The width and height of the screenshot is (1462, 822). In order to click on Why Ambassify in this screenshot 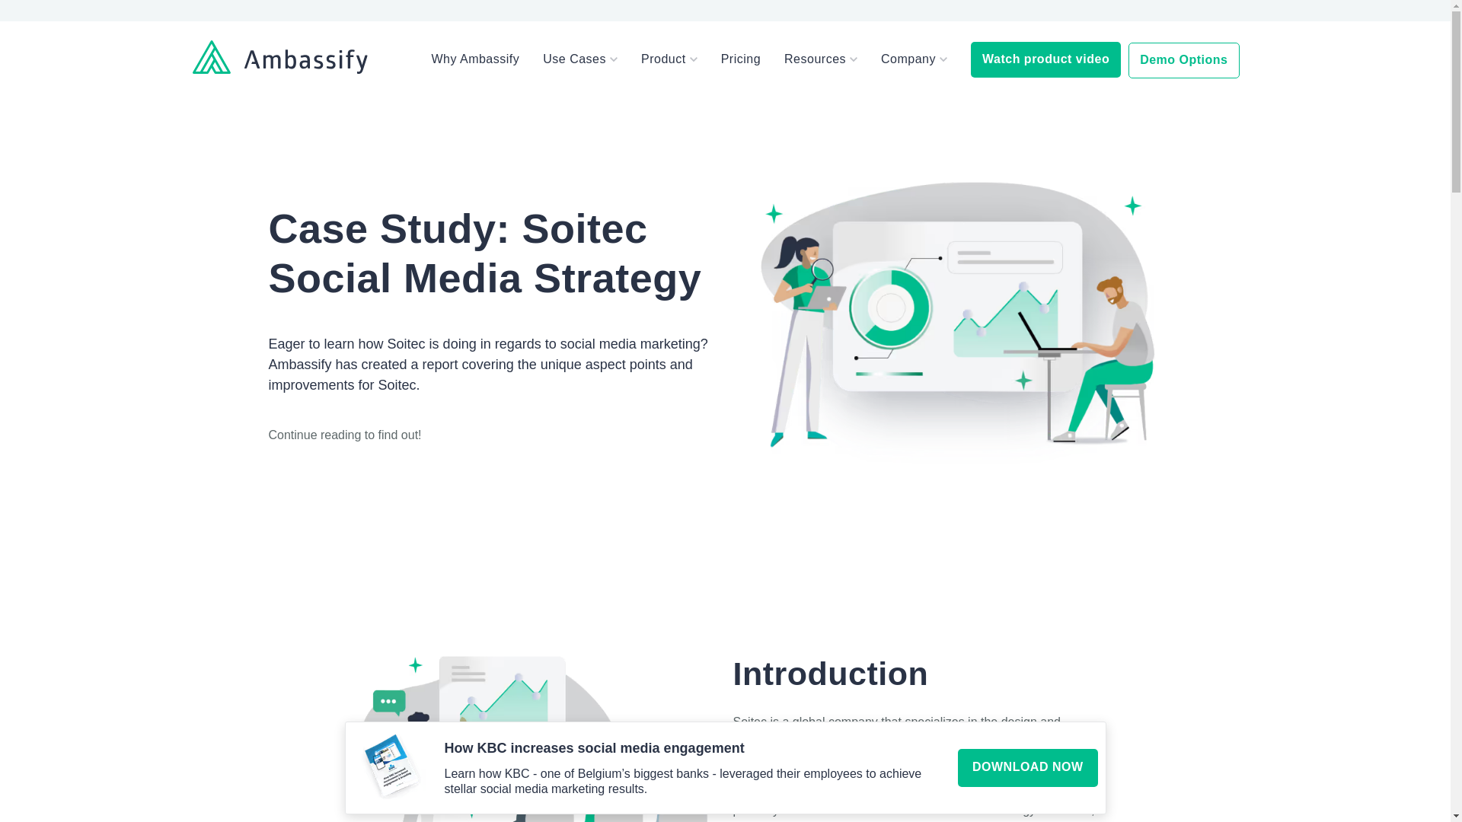, I will do `click(475, 59)`.